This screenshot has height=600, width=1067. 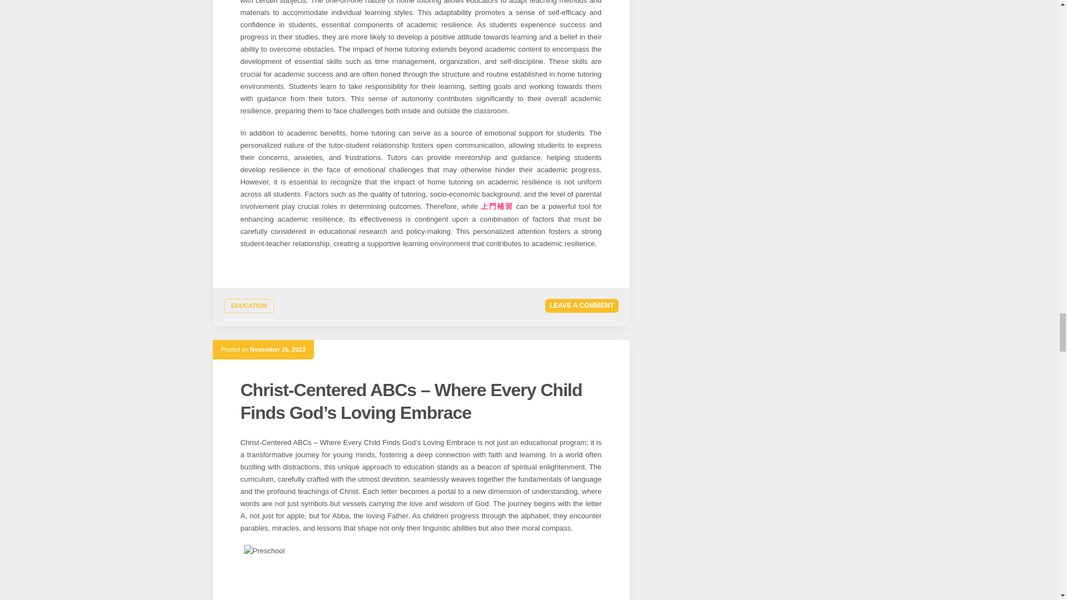 I want to click on November 25, 2023, so click(x=277, y=349).